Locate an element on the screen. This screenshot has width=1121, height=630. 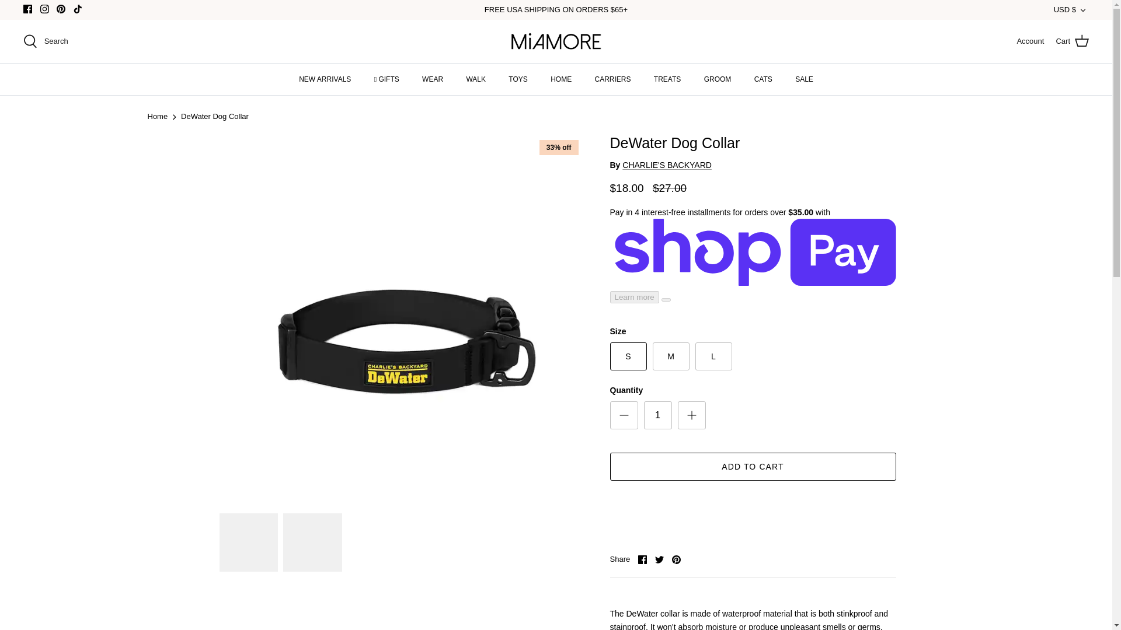
Account is located at coordinates (1030, 41).